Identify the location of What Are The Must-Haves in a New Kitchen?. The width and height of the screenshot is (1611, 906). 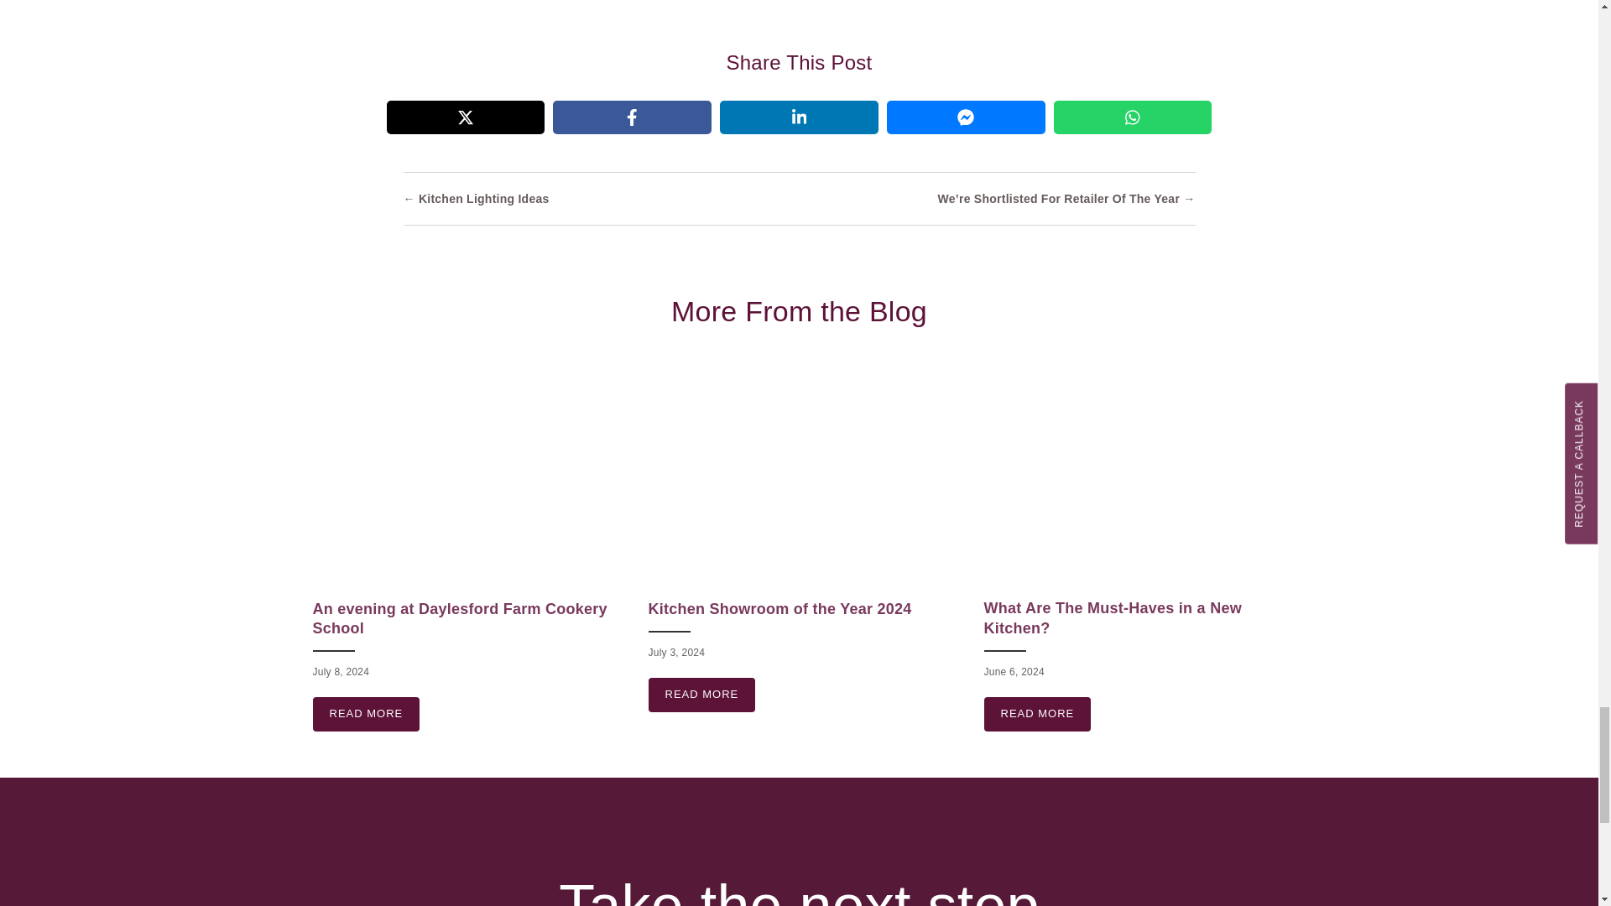
(1111, 617).